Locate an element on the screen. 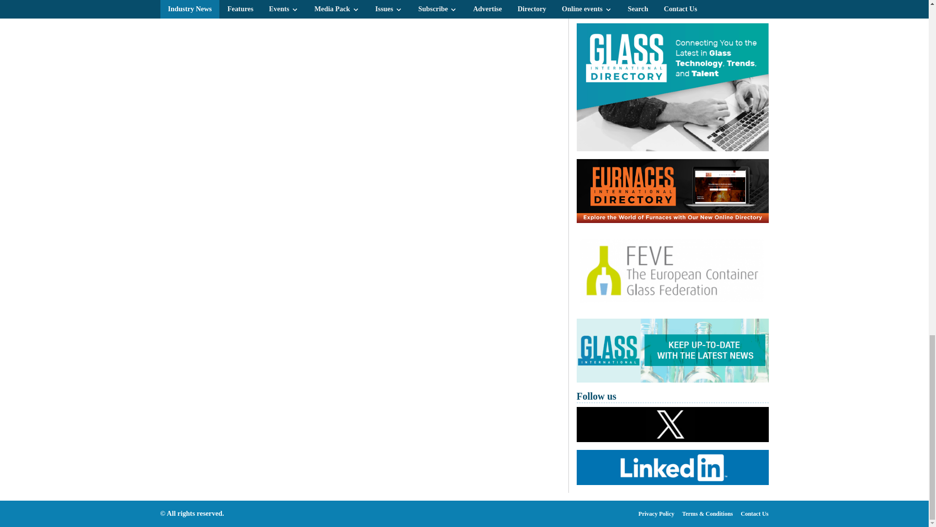 This screenshot has height=527, width=936. Glass International Directory is located at coordinates (672, 87).